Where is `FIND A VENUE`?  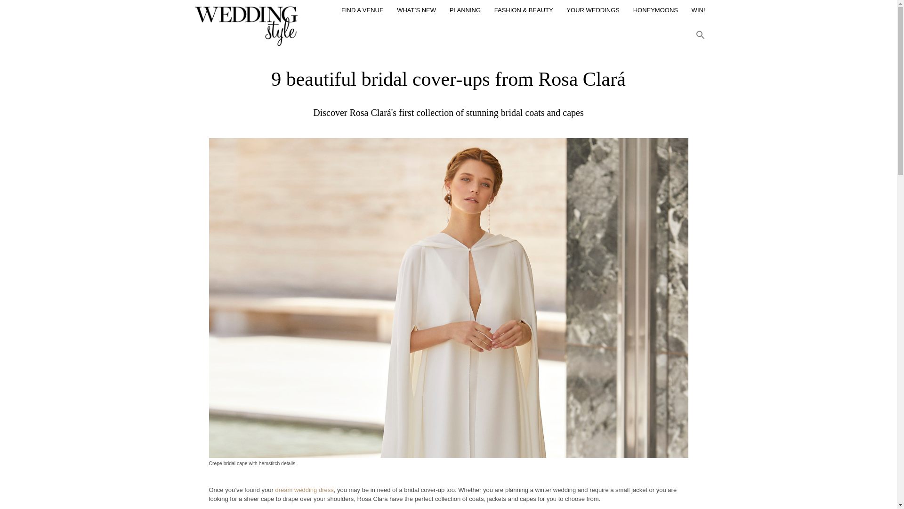
FIND A VENUE is located at coordinates (363, 12).